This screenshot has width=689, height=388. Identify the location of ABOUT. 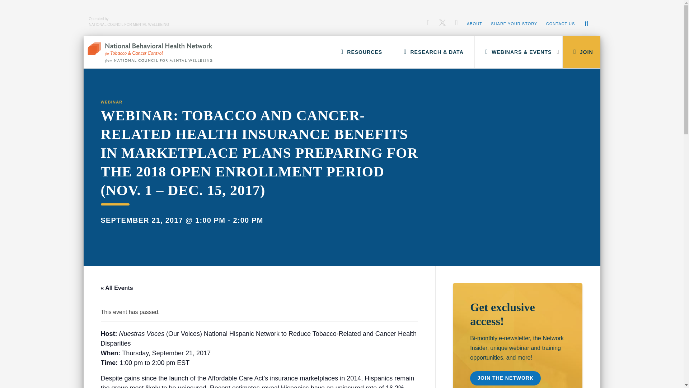
(474, 24).